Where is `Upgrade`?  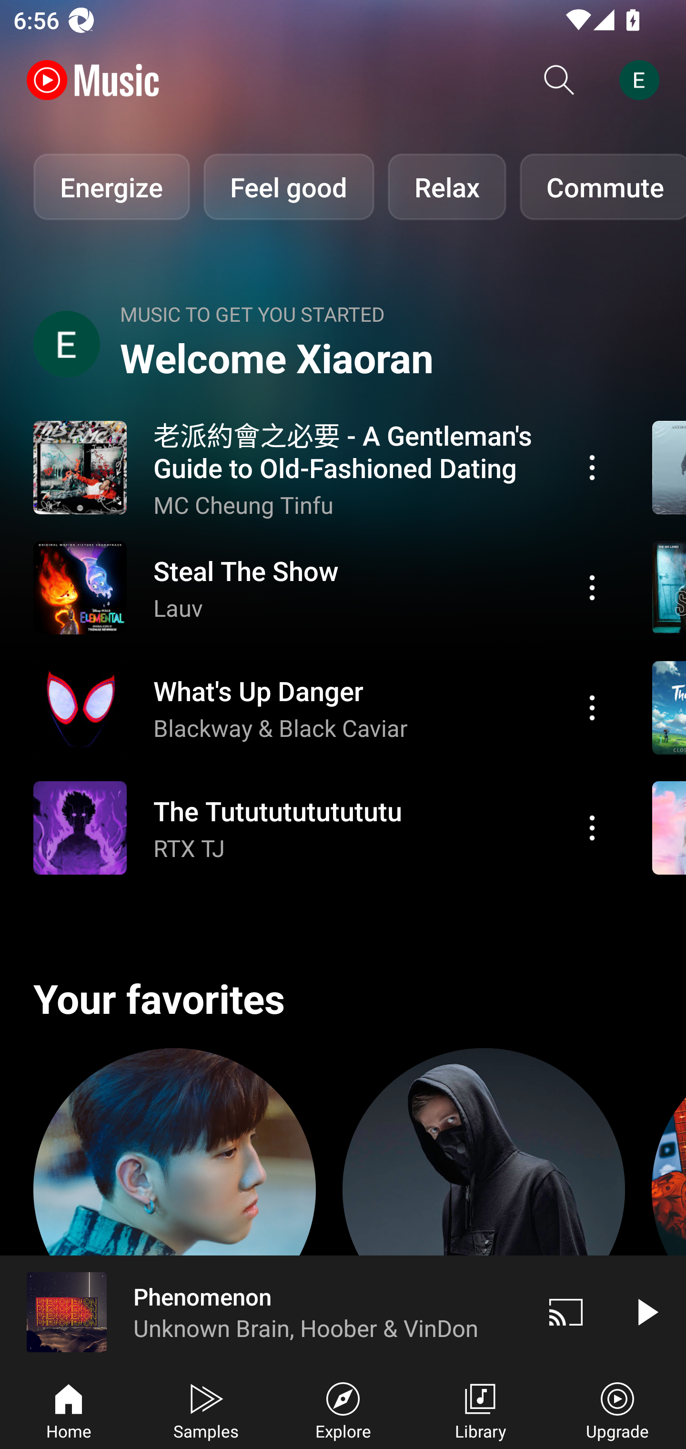 Upgrade is located at coordinates (617, 1409).